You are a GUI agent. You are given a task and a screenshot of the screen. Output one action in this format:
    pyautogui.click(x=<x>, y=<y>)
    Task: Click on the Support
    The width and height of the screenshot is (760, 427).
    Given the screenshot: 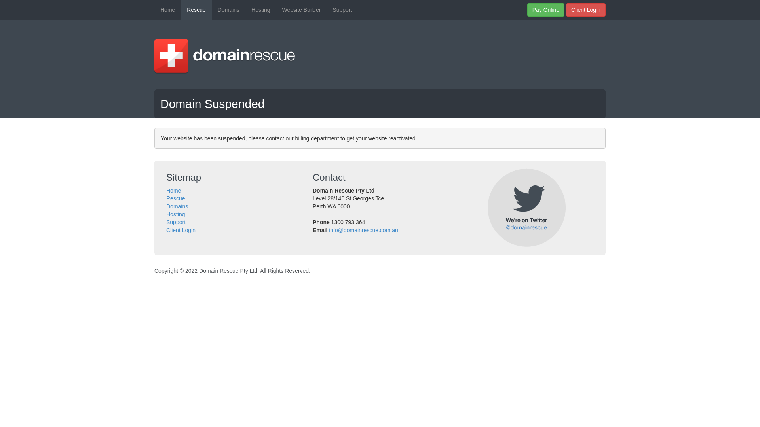 What is the action you would take?
    pyautogui.click(x=176, y=222)
    